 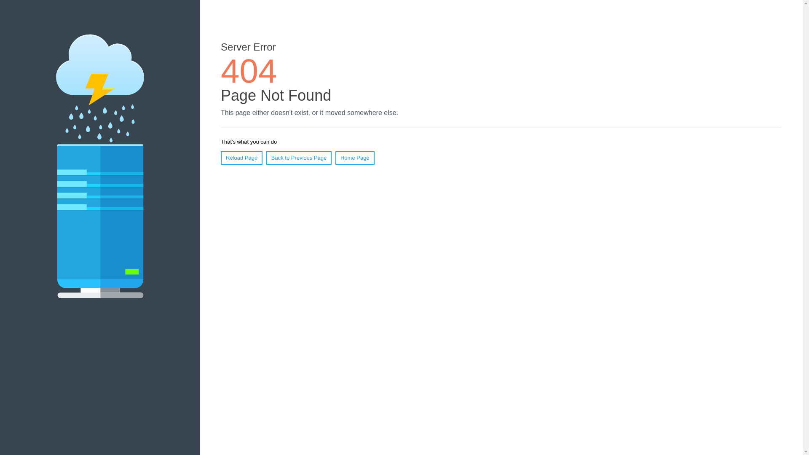 What do you see at coordinates (242, 158) in the screenshot?
I see `Reload Page` at bounding box center [242, 158].